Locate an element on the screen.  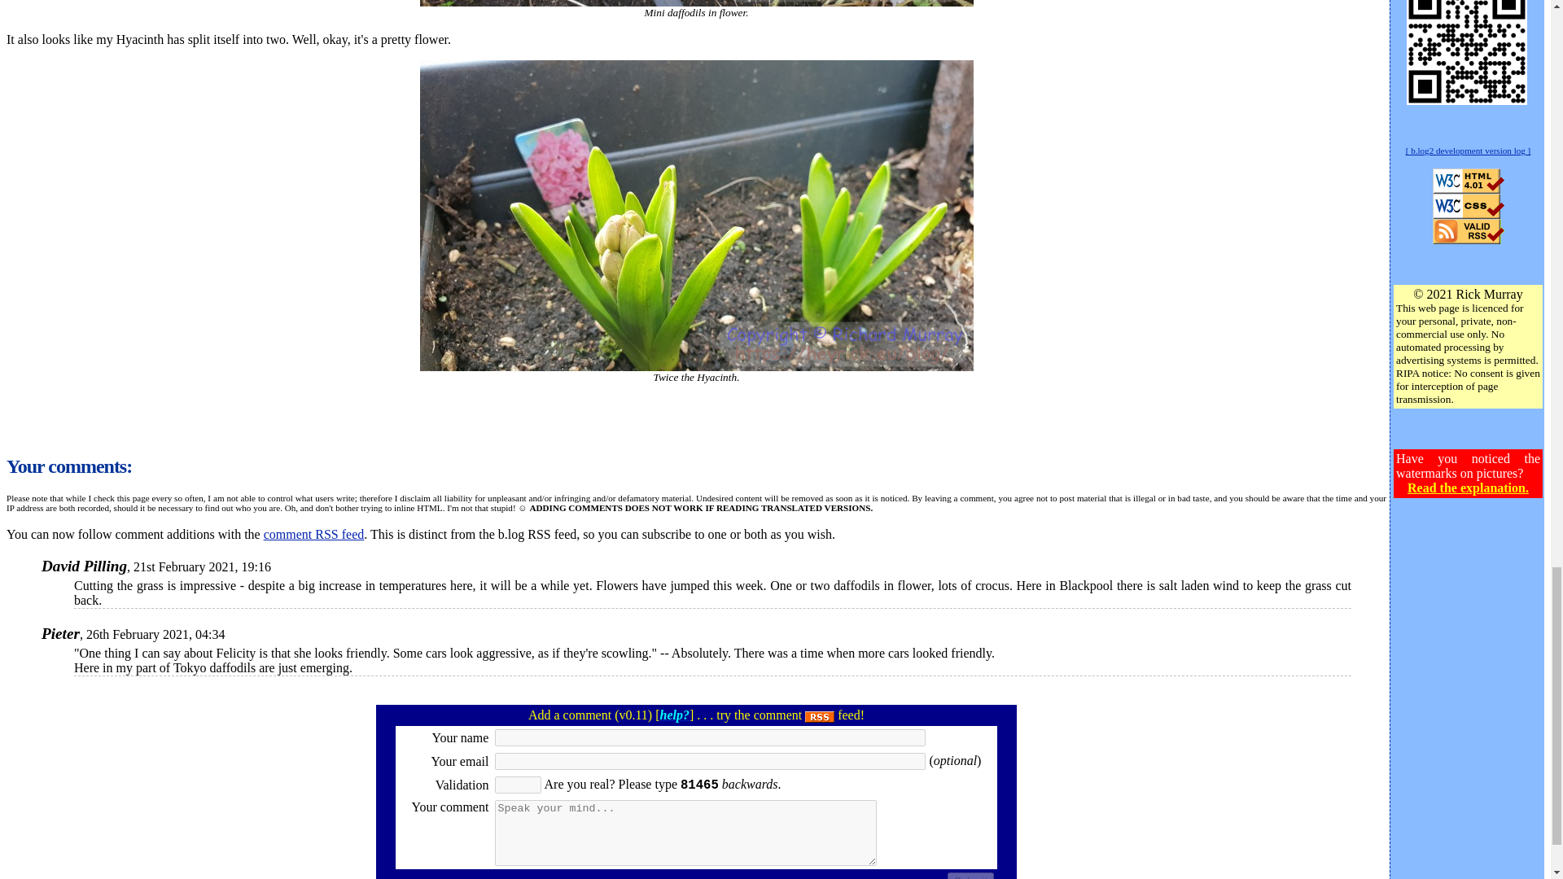
help? is located at coordinates (674, 715).